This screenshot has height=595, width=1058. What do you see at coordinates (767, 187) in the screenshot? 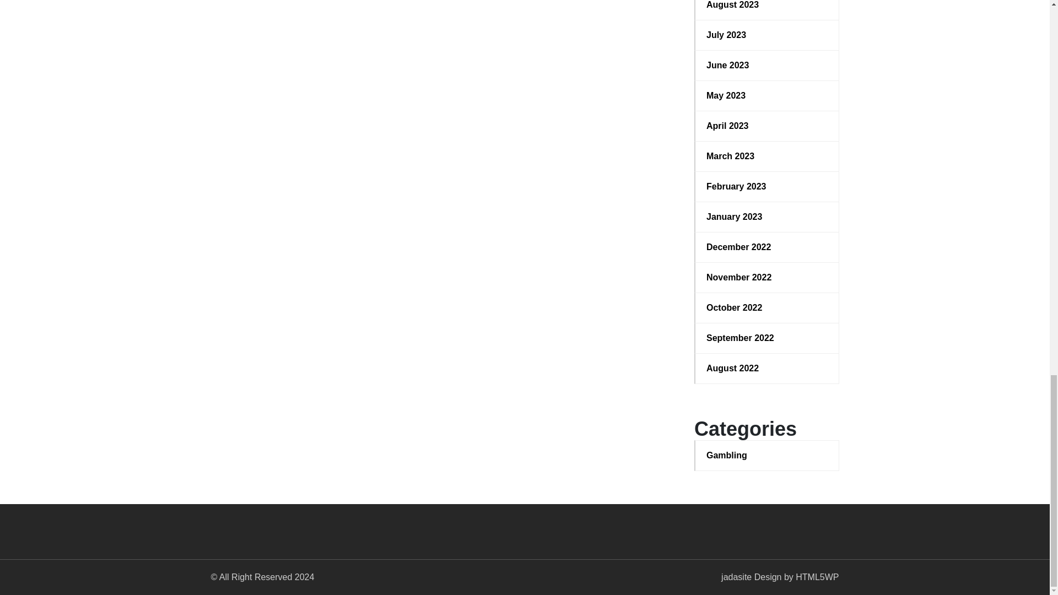
I see `February 2023` at bounding box center [767, 187].